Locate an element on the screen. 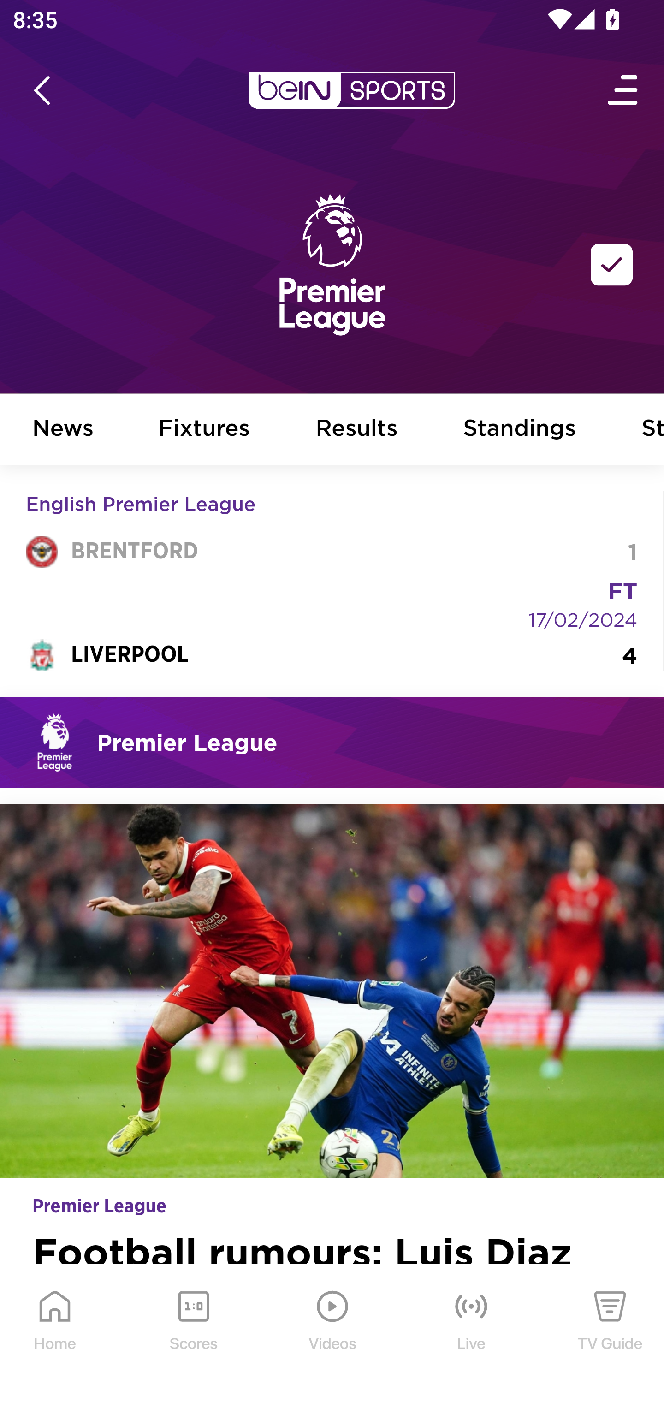  Results is located at coordinates (357, 430).